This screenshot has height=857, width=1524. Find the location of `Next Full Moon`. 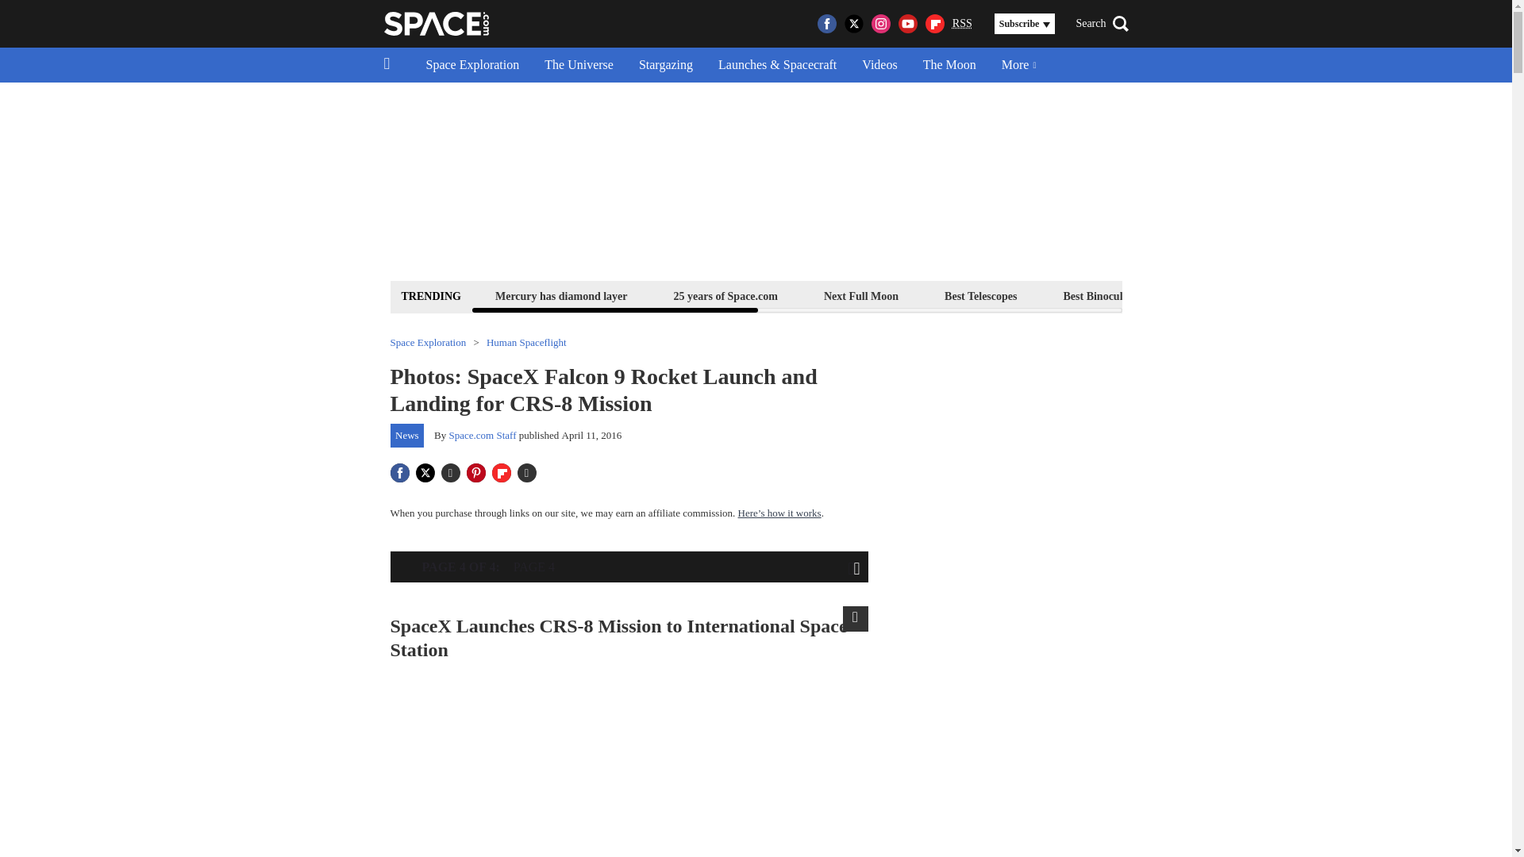

Next Full Moon is located at coordinates (860, 295).